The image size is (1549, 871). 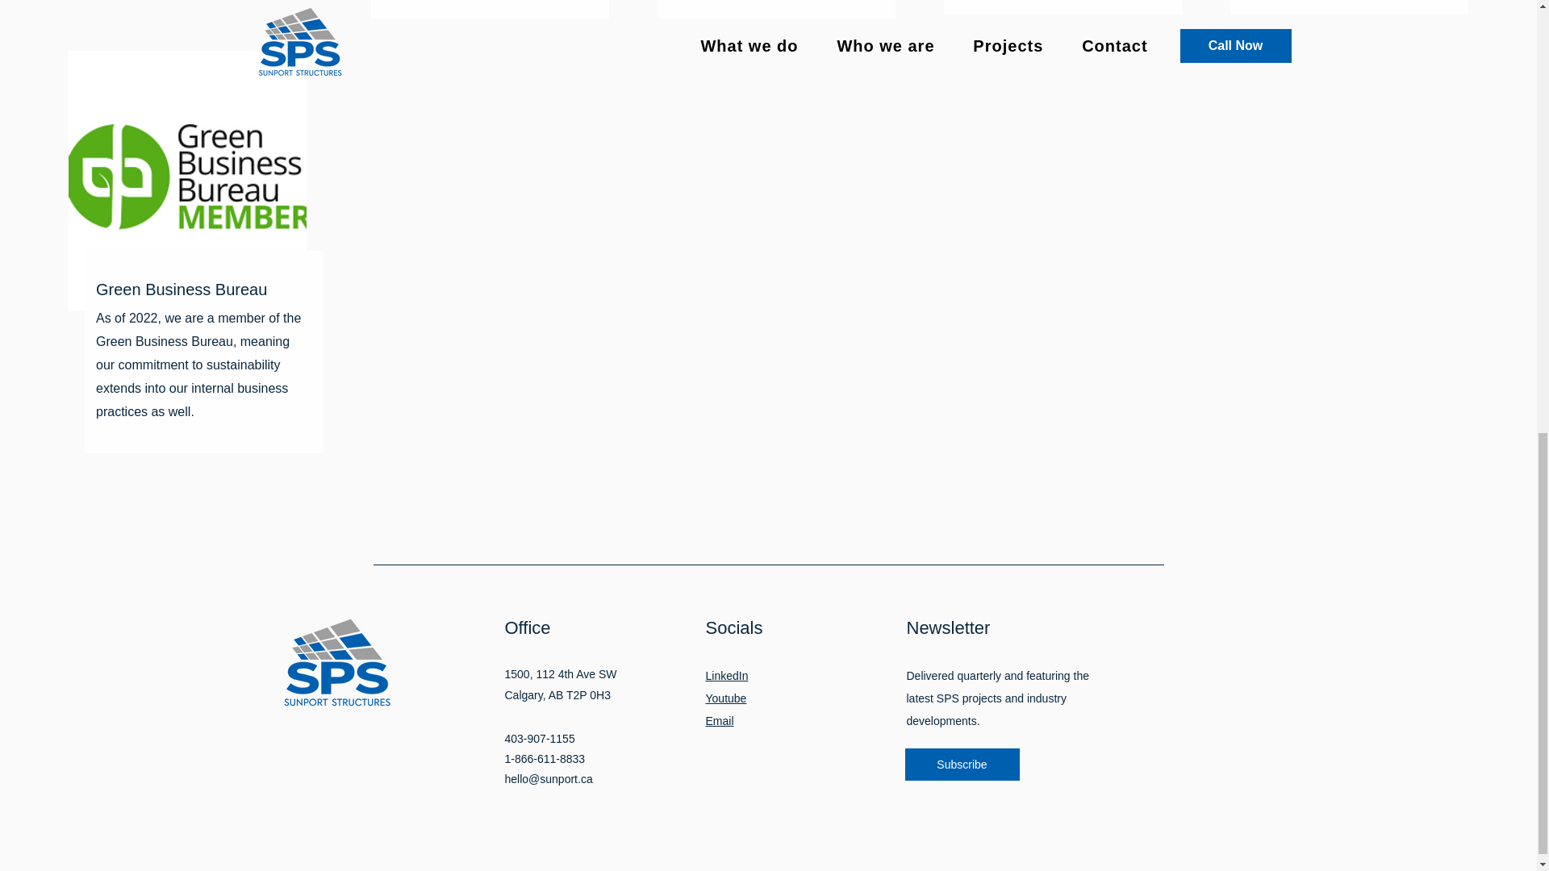 I want to click on Subscribe, so click(x=962, y=764).